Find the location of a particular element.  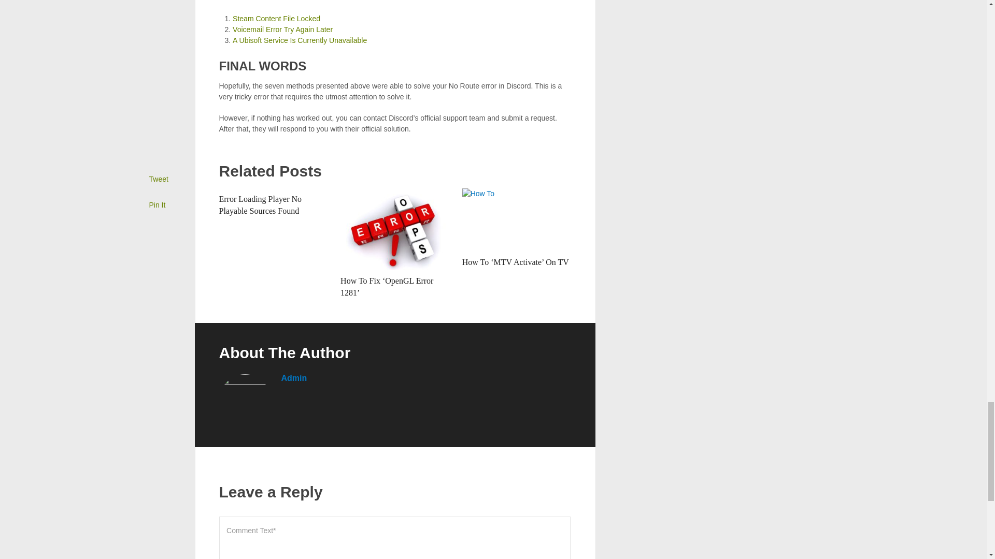

Voicemail Error Try Again Later is located at coordinates (282, 29).